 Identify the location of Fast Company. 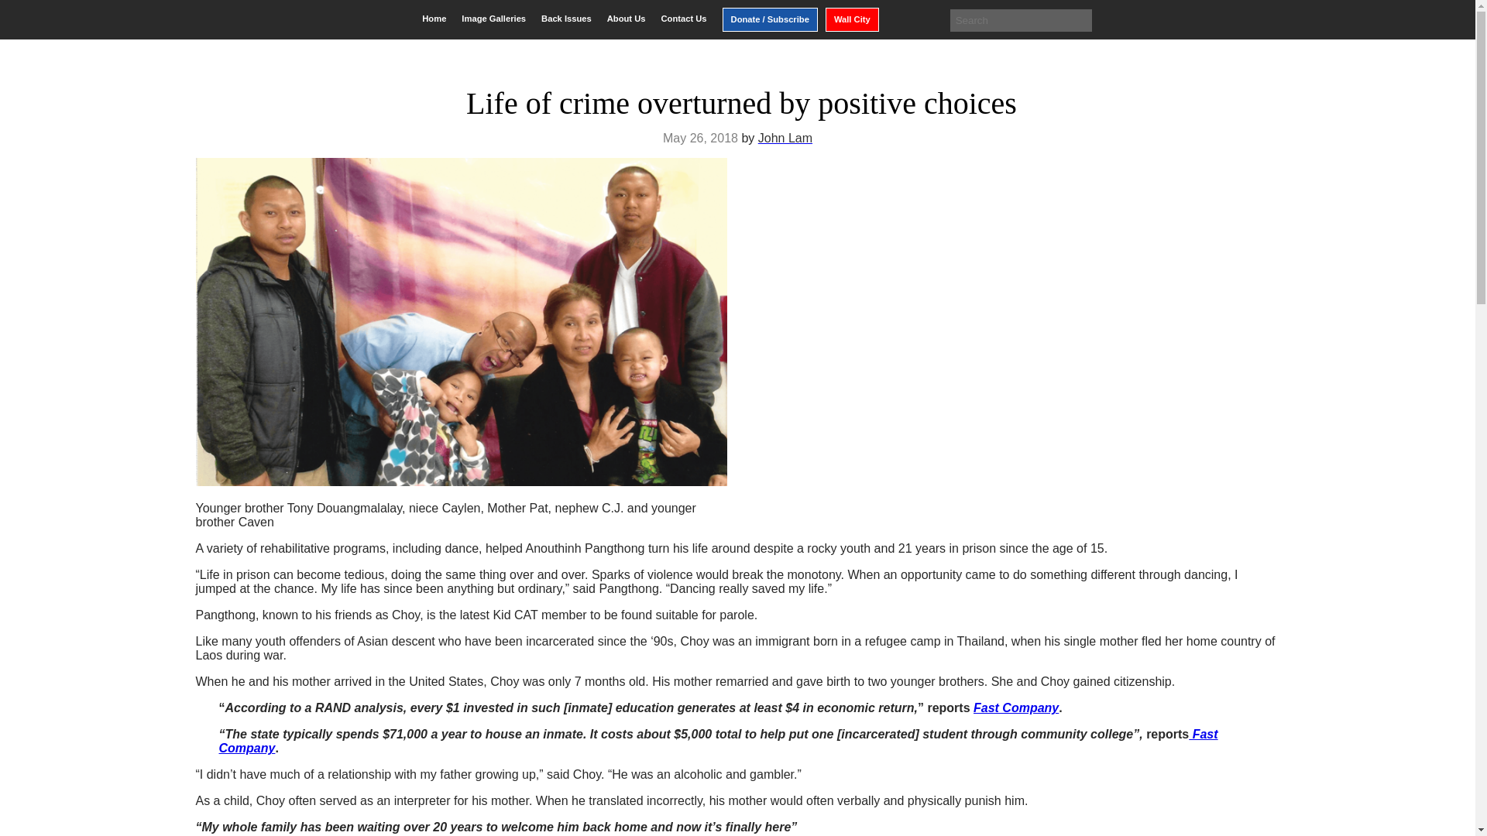
(718, 741).